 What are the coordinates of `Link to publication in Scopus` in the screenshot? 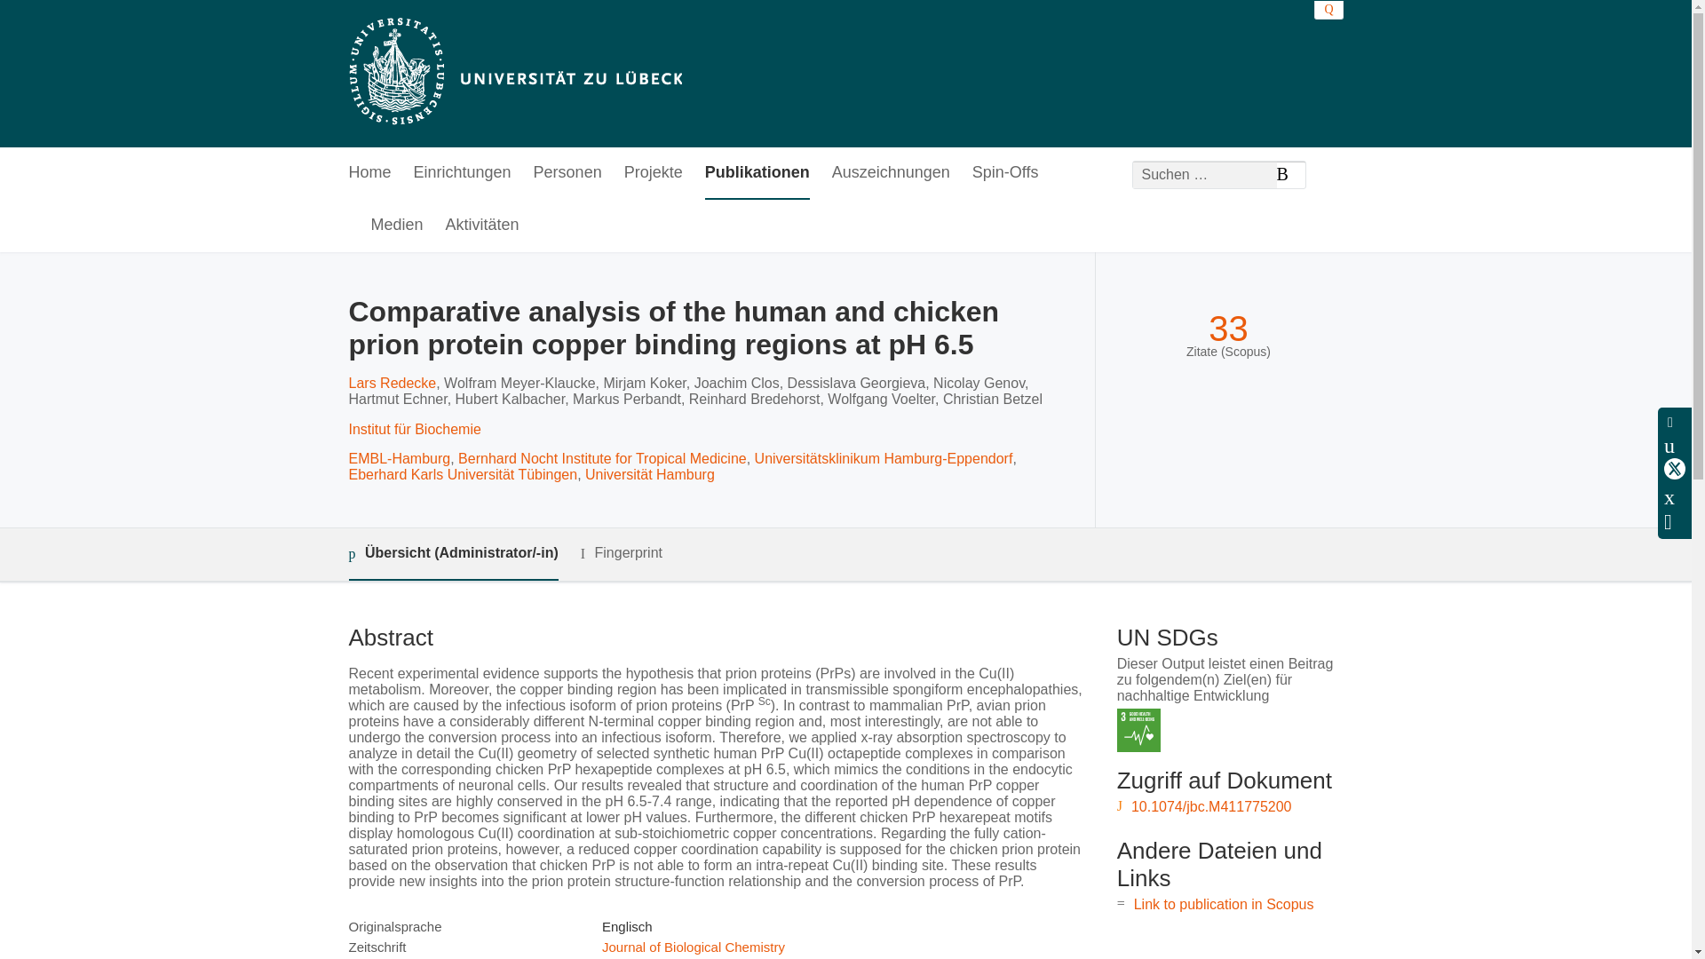 It's located at (1224, 904).